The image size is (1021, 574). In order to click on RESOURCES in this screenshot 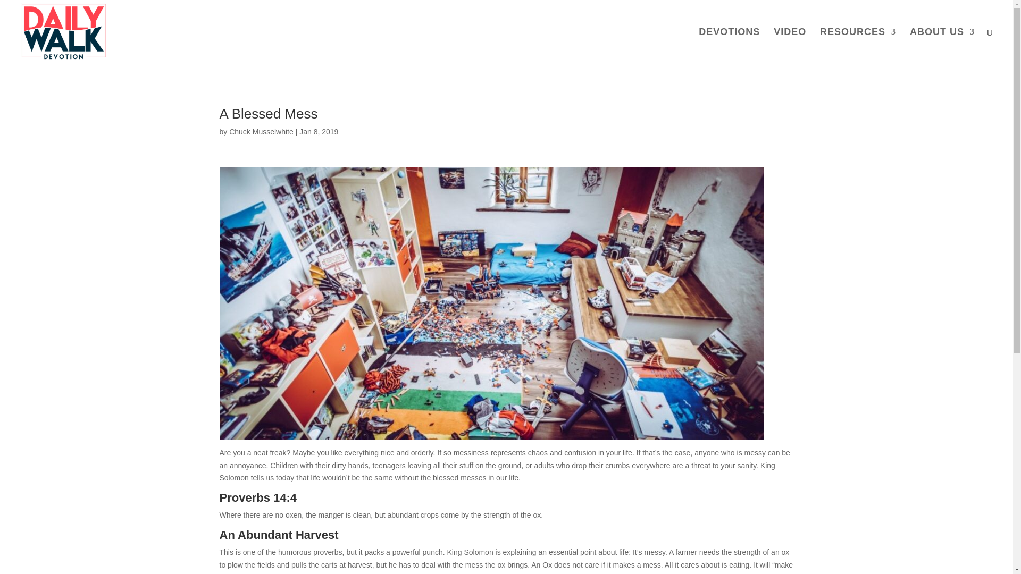, I will do `click(858, 46)`.